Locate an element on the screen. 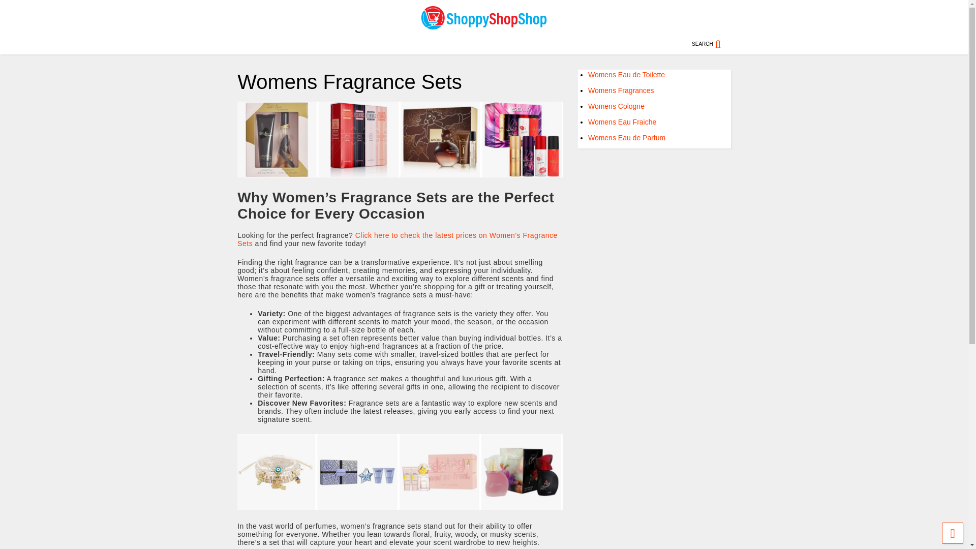 The width and height of the screenshot is (976, 549). Womens Eau de Parfum is located at coordinates (627, 137).